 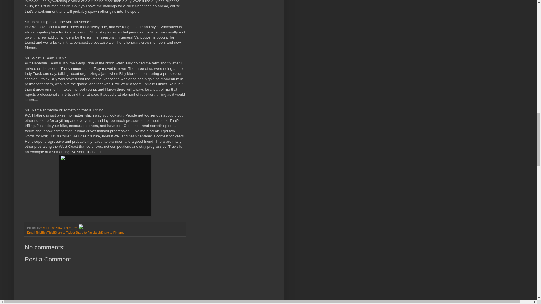 What do you see at coordinates (72, 228) in the screenshot?
I see `permanent link` at bounding box center [72, 228].